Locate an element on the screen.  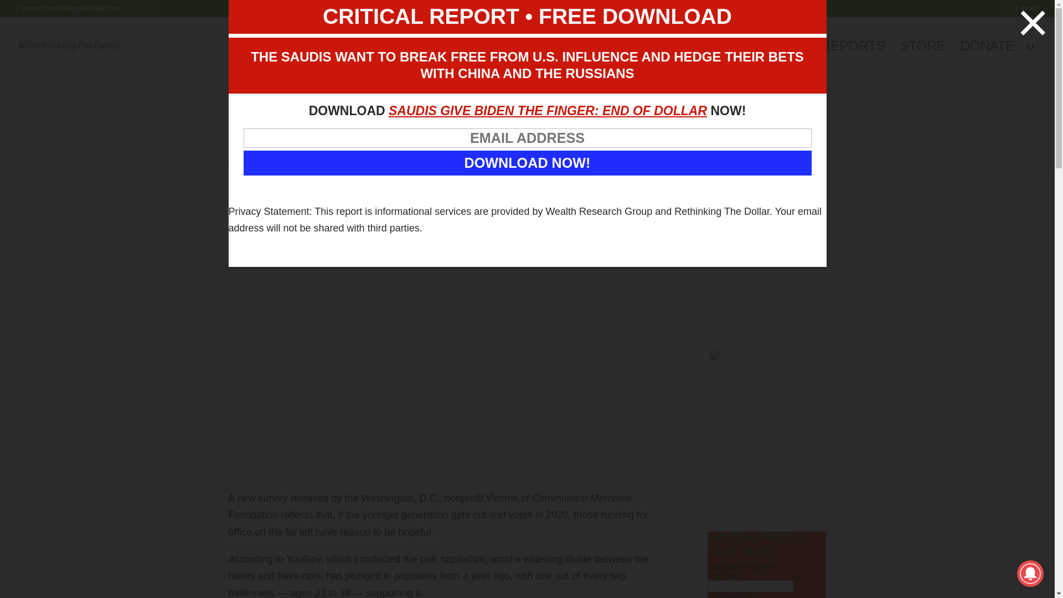
CRISIS REPORTS is located at coordinates (828, 58).